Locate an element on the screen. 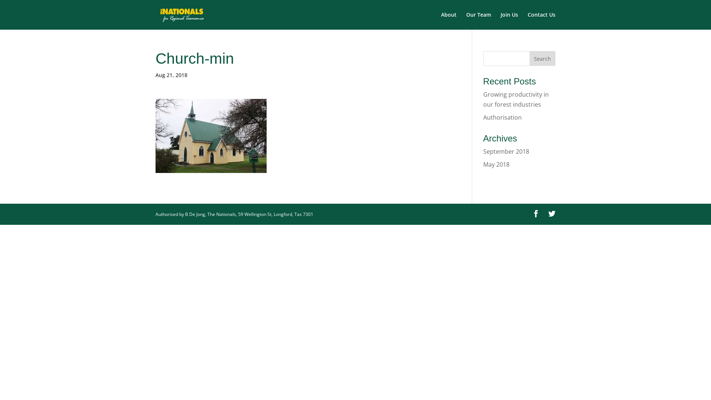 This screenshot has height=400, width=711. About is located at coordinates (449, 21).